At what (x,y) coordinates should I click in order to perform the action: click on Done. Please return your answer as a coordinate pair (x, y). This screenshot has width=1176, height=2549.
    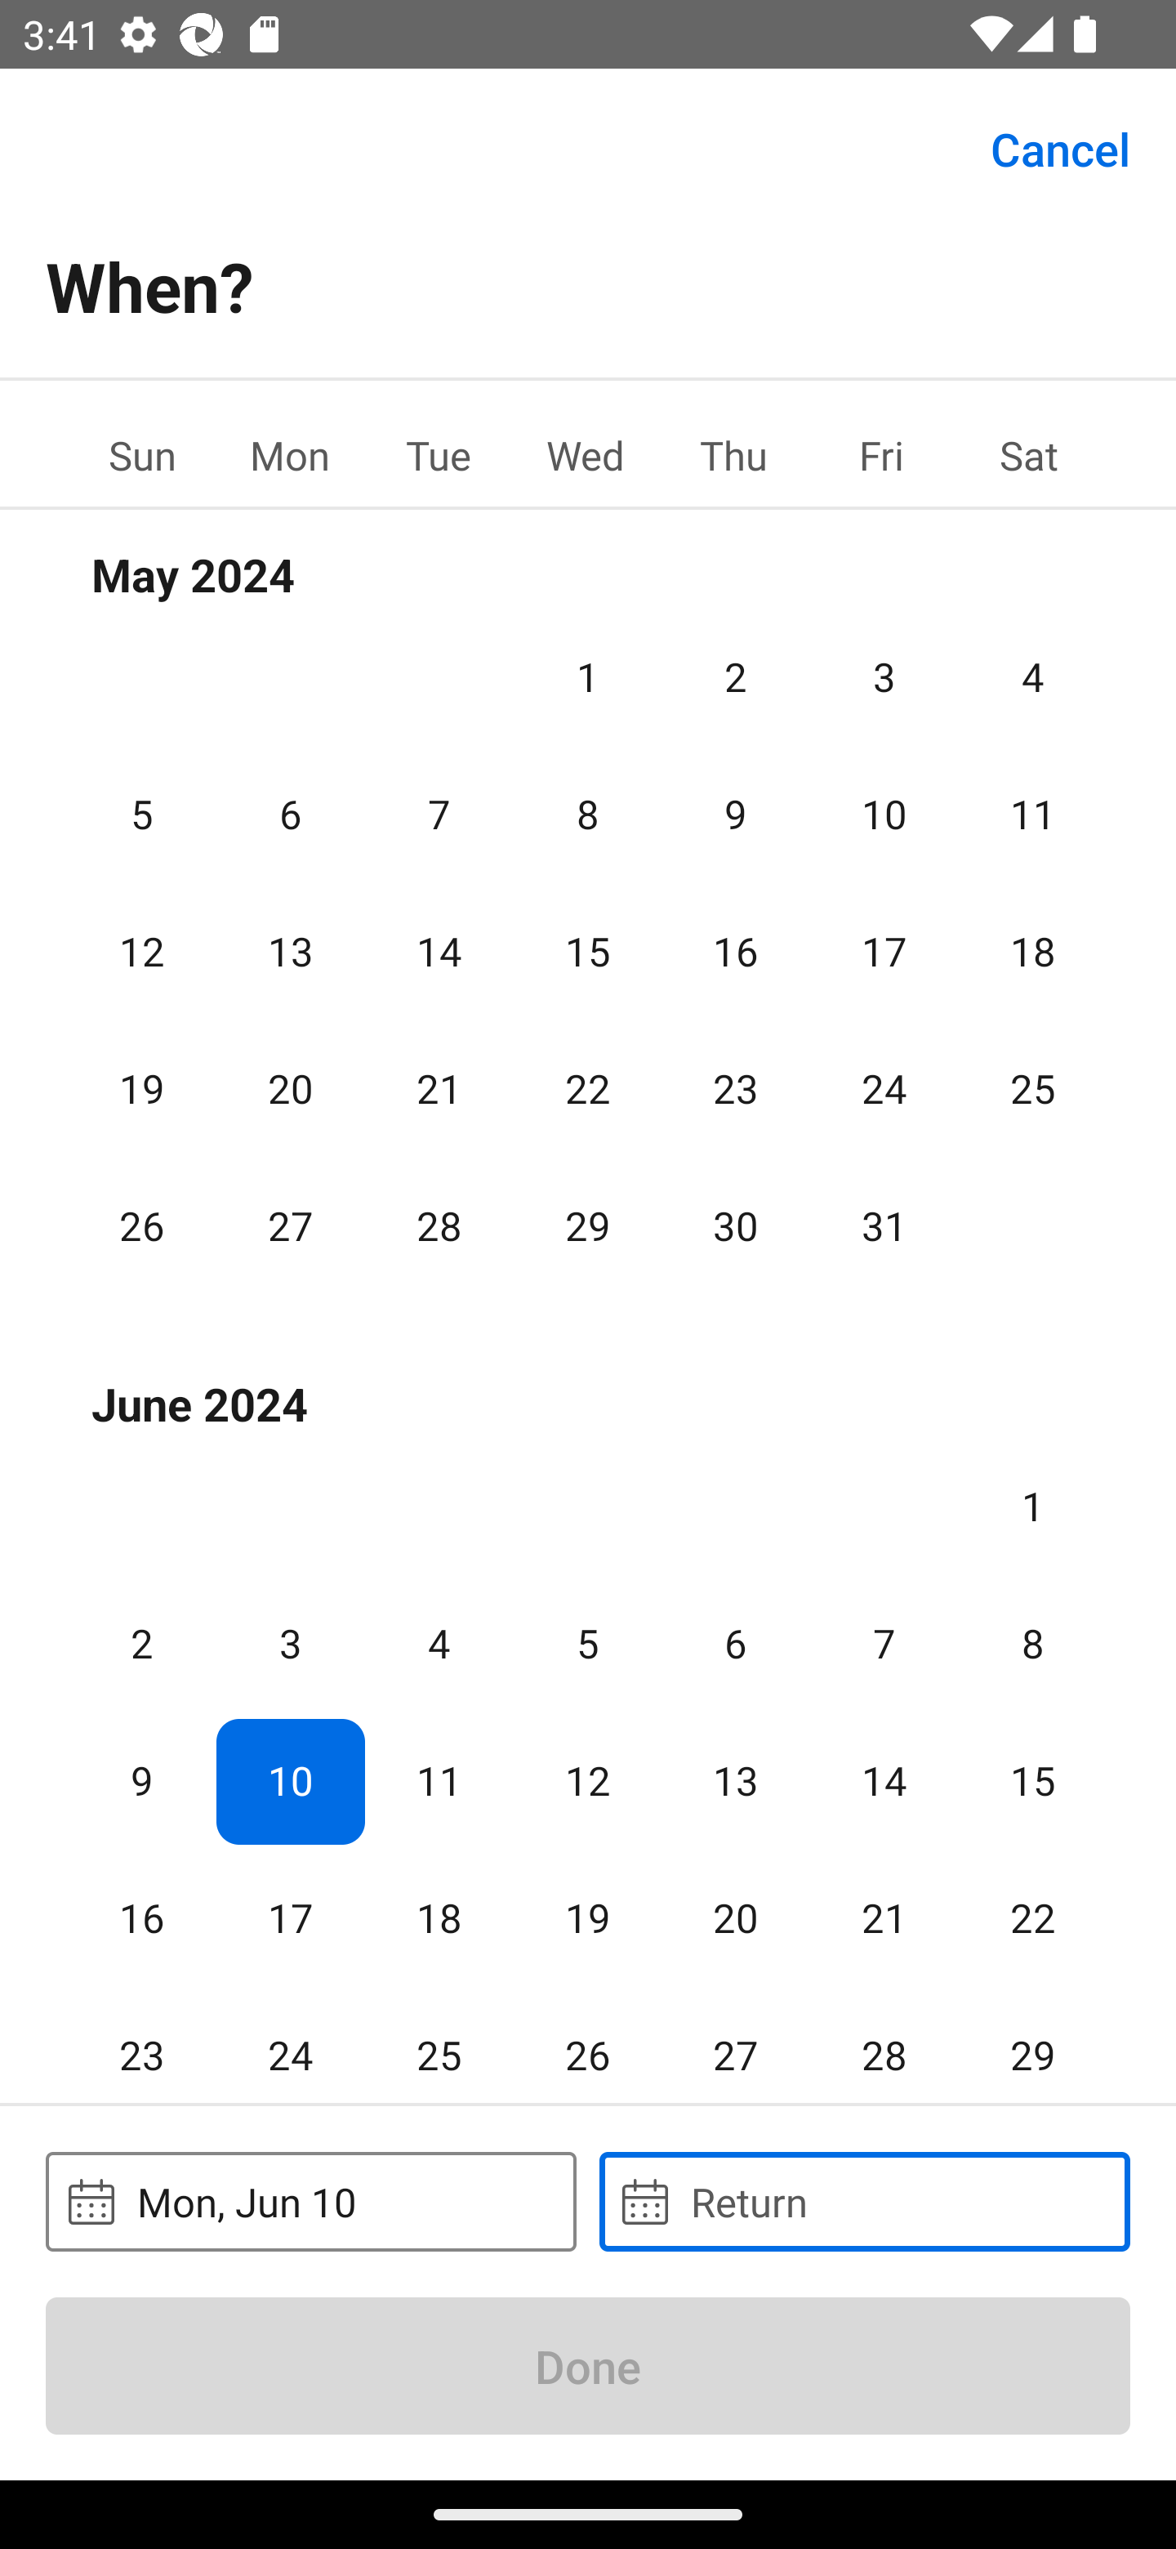
    Looking at the image, I should click on (588, 2365).